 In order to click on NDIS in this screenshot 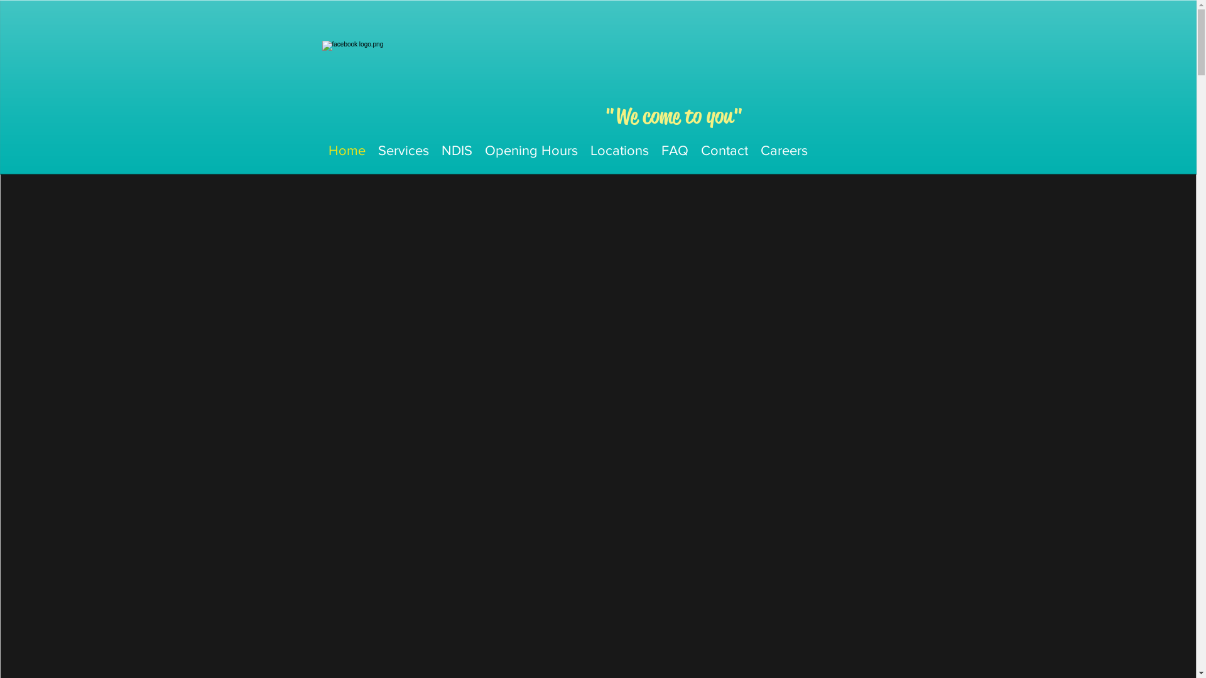, I will do `click(456, 151)`.